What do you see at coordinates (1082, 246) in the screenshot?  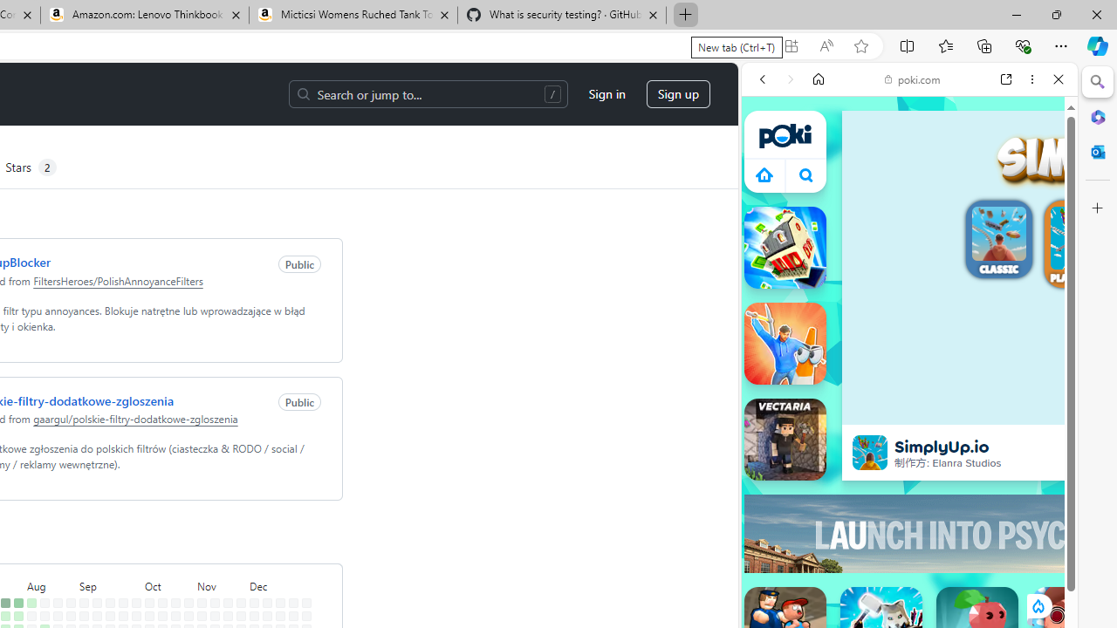 I see `PLAYGROUND` at bounding box center [1082, 246].